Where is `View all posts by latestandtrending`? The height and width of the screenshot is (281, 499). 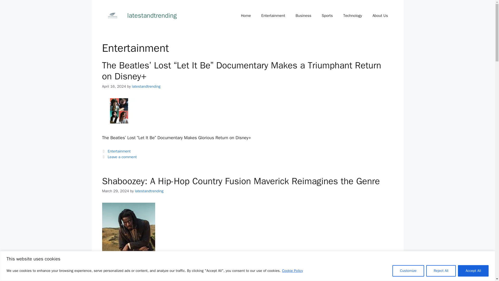 View all posts by latestandtrending is located at coordinates (149, 191).